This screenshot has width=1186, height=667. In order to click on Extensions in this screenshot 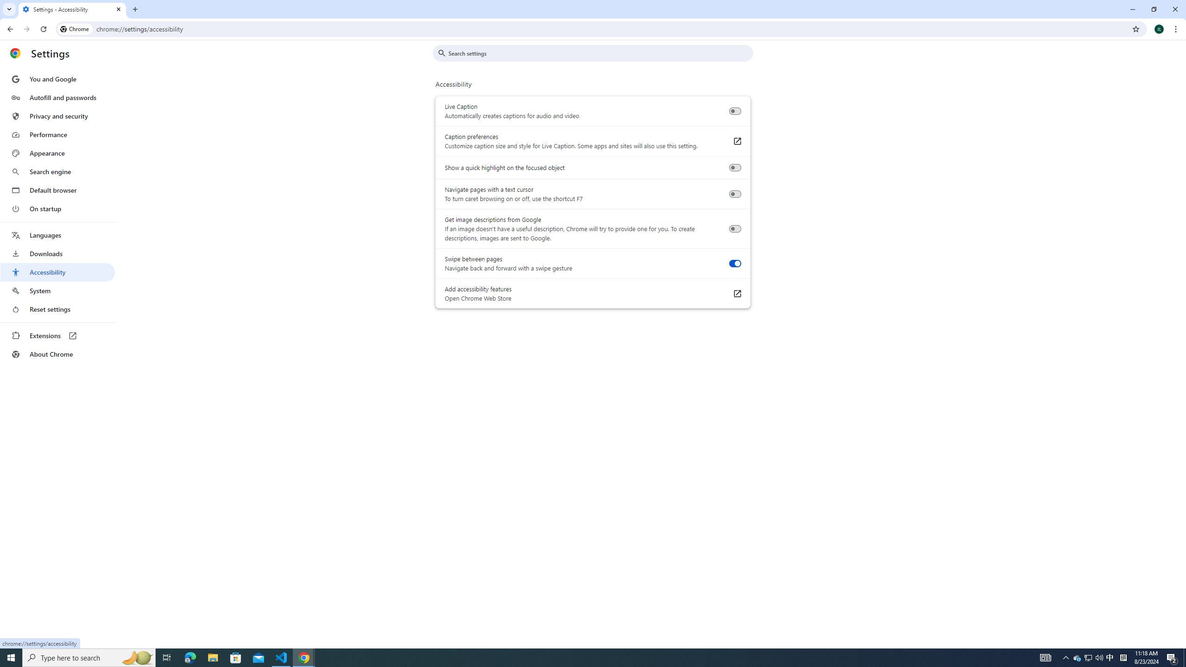, I will do `click(57, 335)`.